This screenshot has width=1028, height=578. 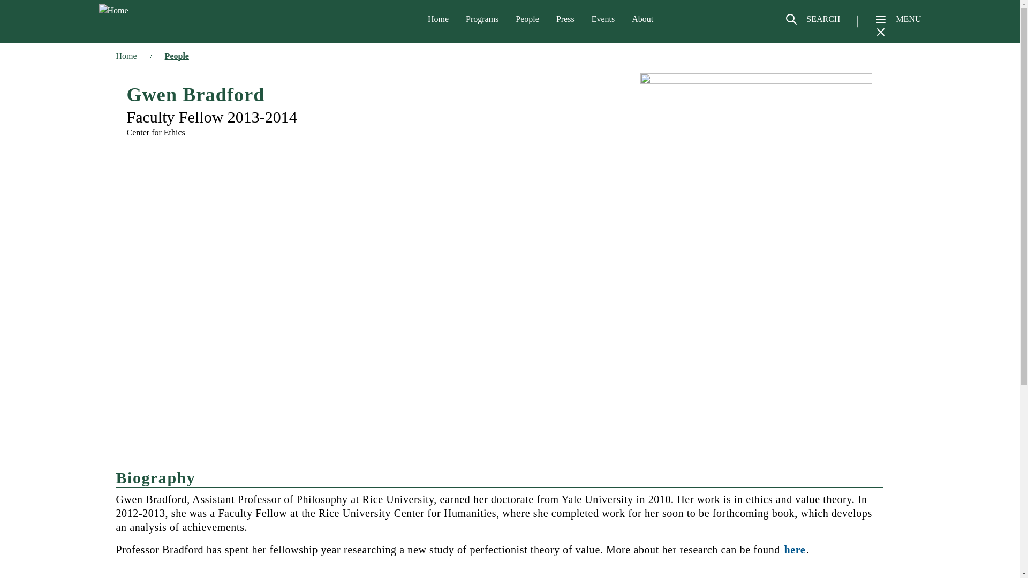 I want to click on Home, so click(x=438, y=19).